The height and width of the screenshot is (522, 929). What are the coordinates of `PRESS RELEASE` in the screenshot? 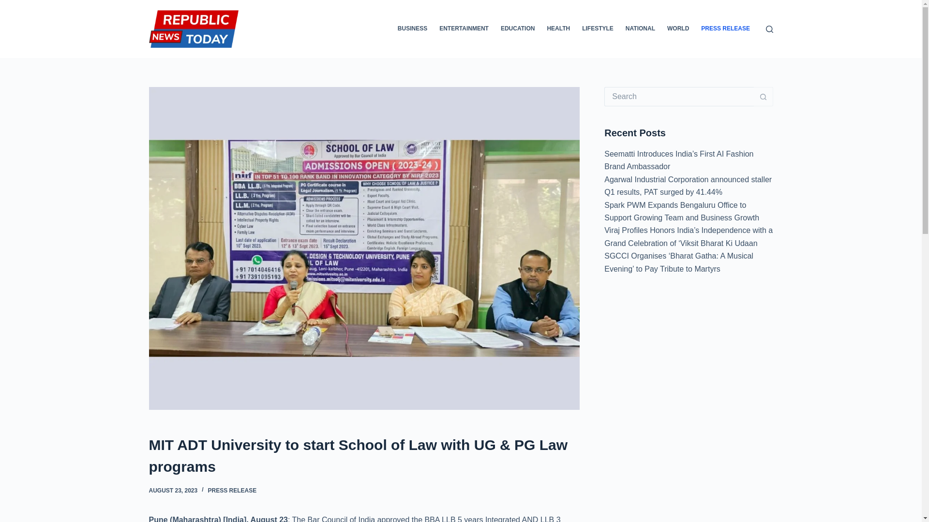 It's located at (232, 490).